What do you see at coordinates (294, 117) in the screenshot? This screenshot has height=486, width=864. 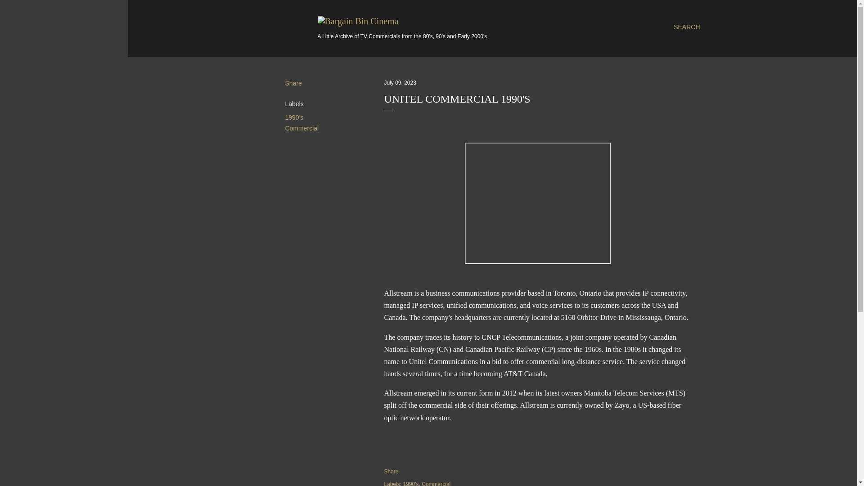 I see `1990's` at bounding box center [294, 117].